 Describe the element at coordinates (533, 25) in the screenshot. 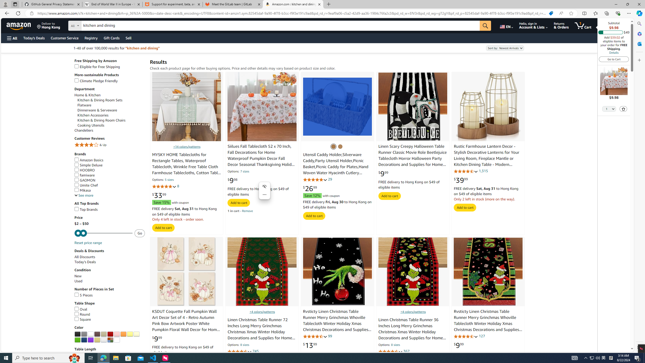

I see `Hello, sign in Account & Lists` at that location.